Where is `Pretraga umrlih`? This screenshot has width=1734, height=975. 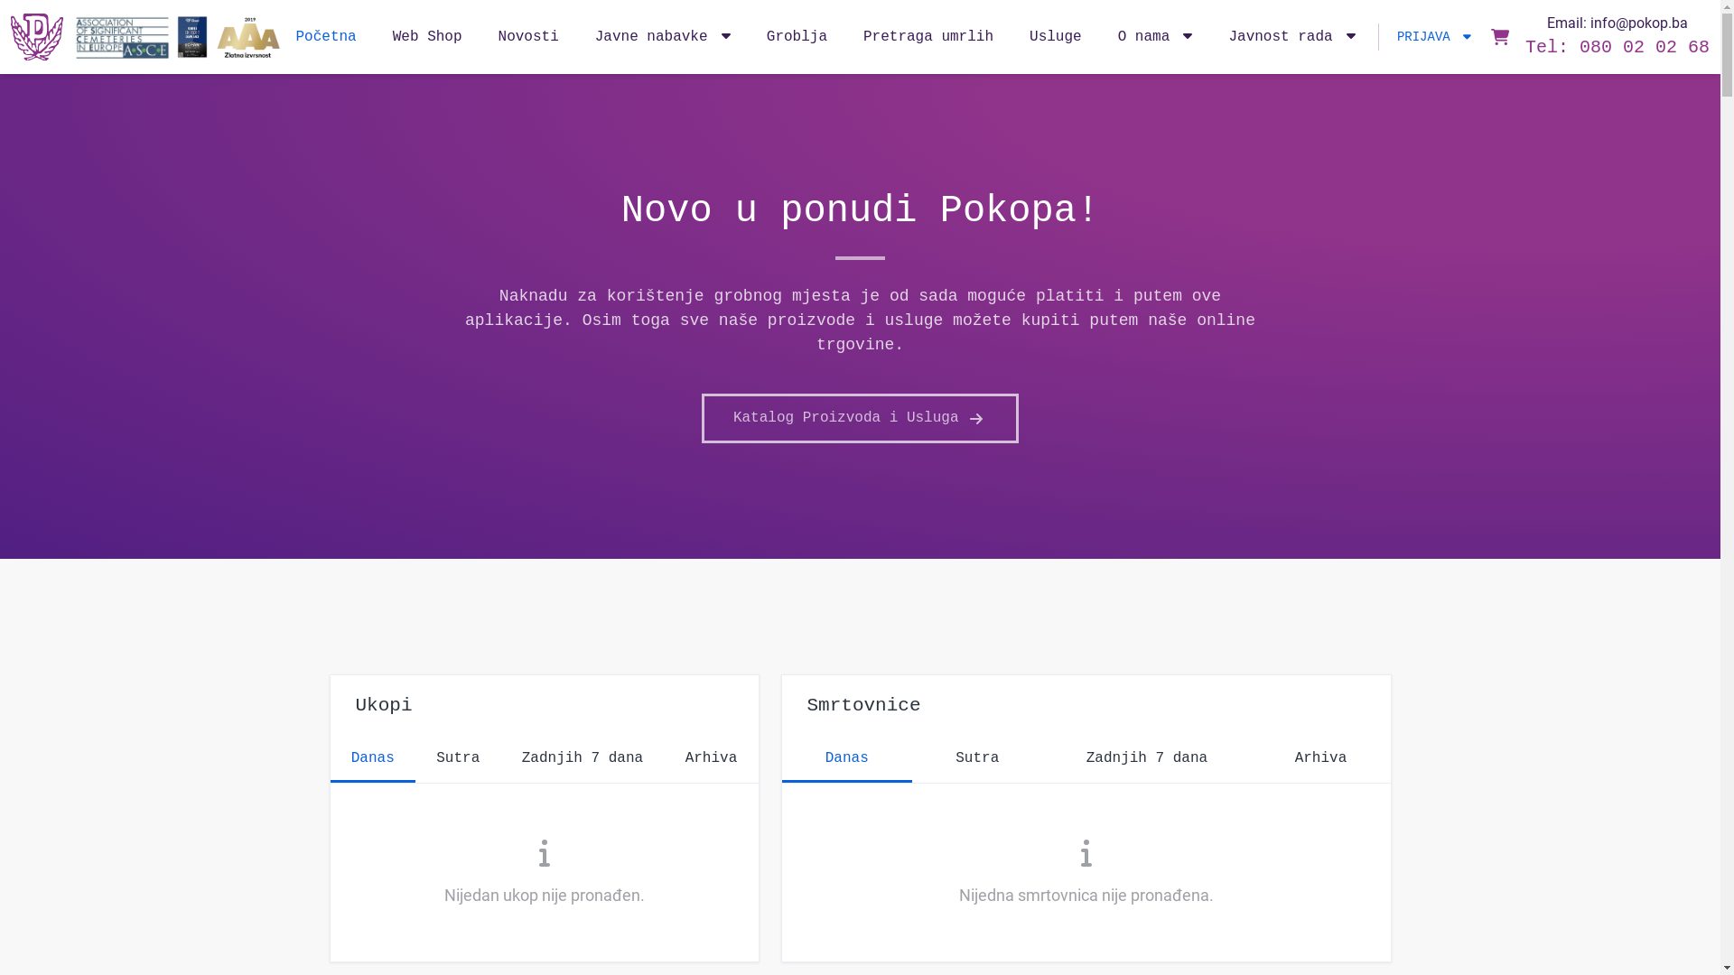
Pretraga umrlih is located at coordinates (928, 37).